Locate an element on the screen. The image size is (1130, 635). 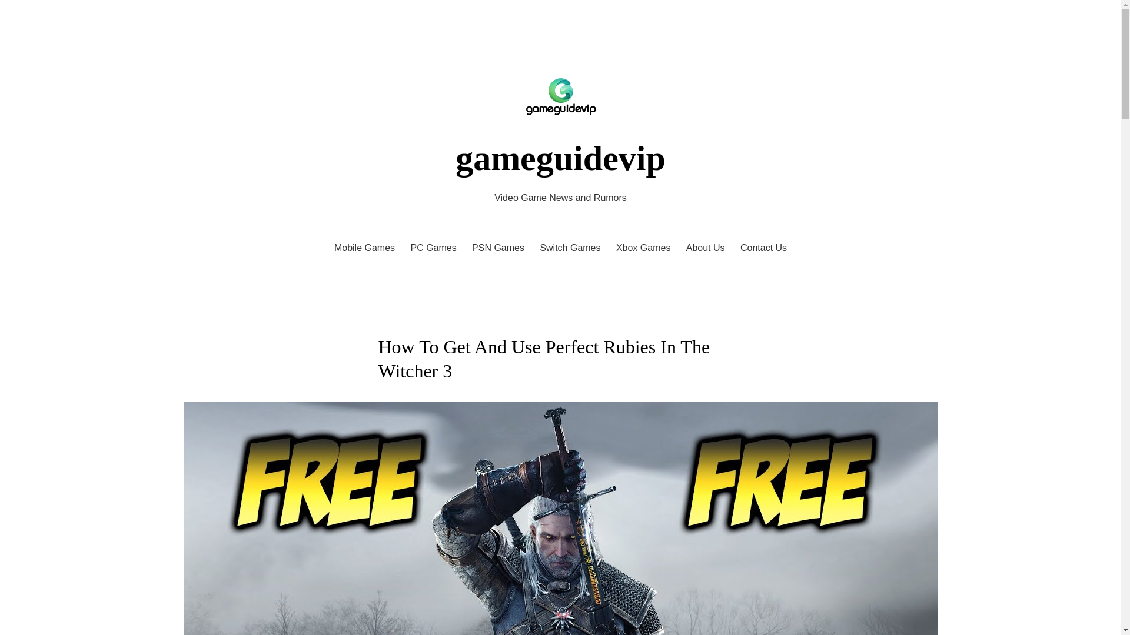
Xbox Games is located at coordinates (643, 248).